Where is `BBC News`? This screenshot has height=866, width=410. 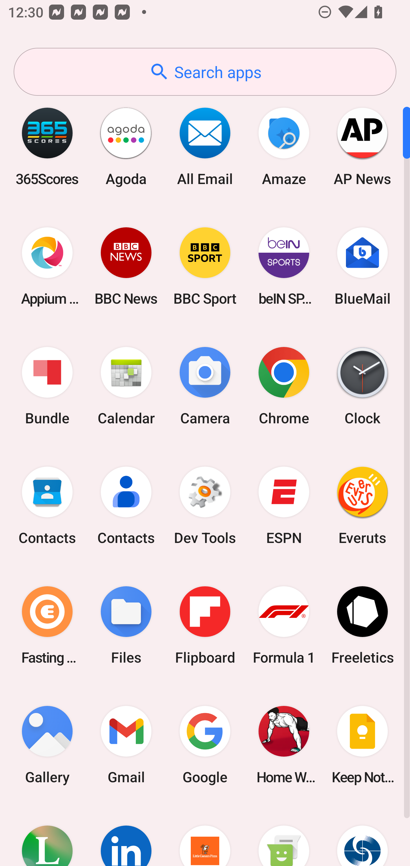
BBC News is located at coordinates (126, 266).